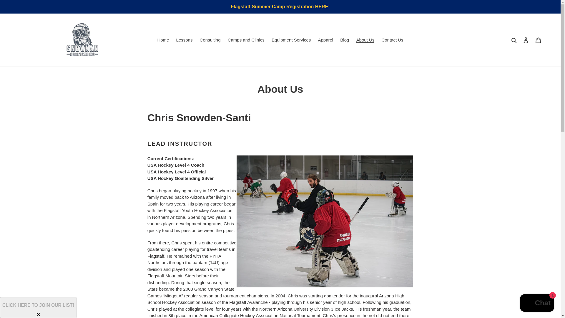 This screenshot has width=565, height=318. I want to click on About Us, so click(365, 40).